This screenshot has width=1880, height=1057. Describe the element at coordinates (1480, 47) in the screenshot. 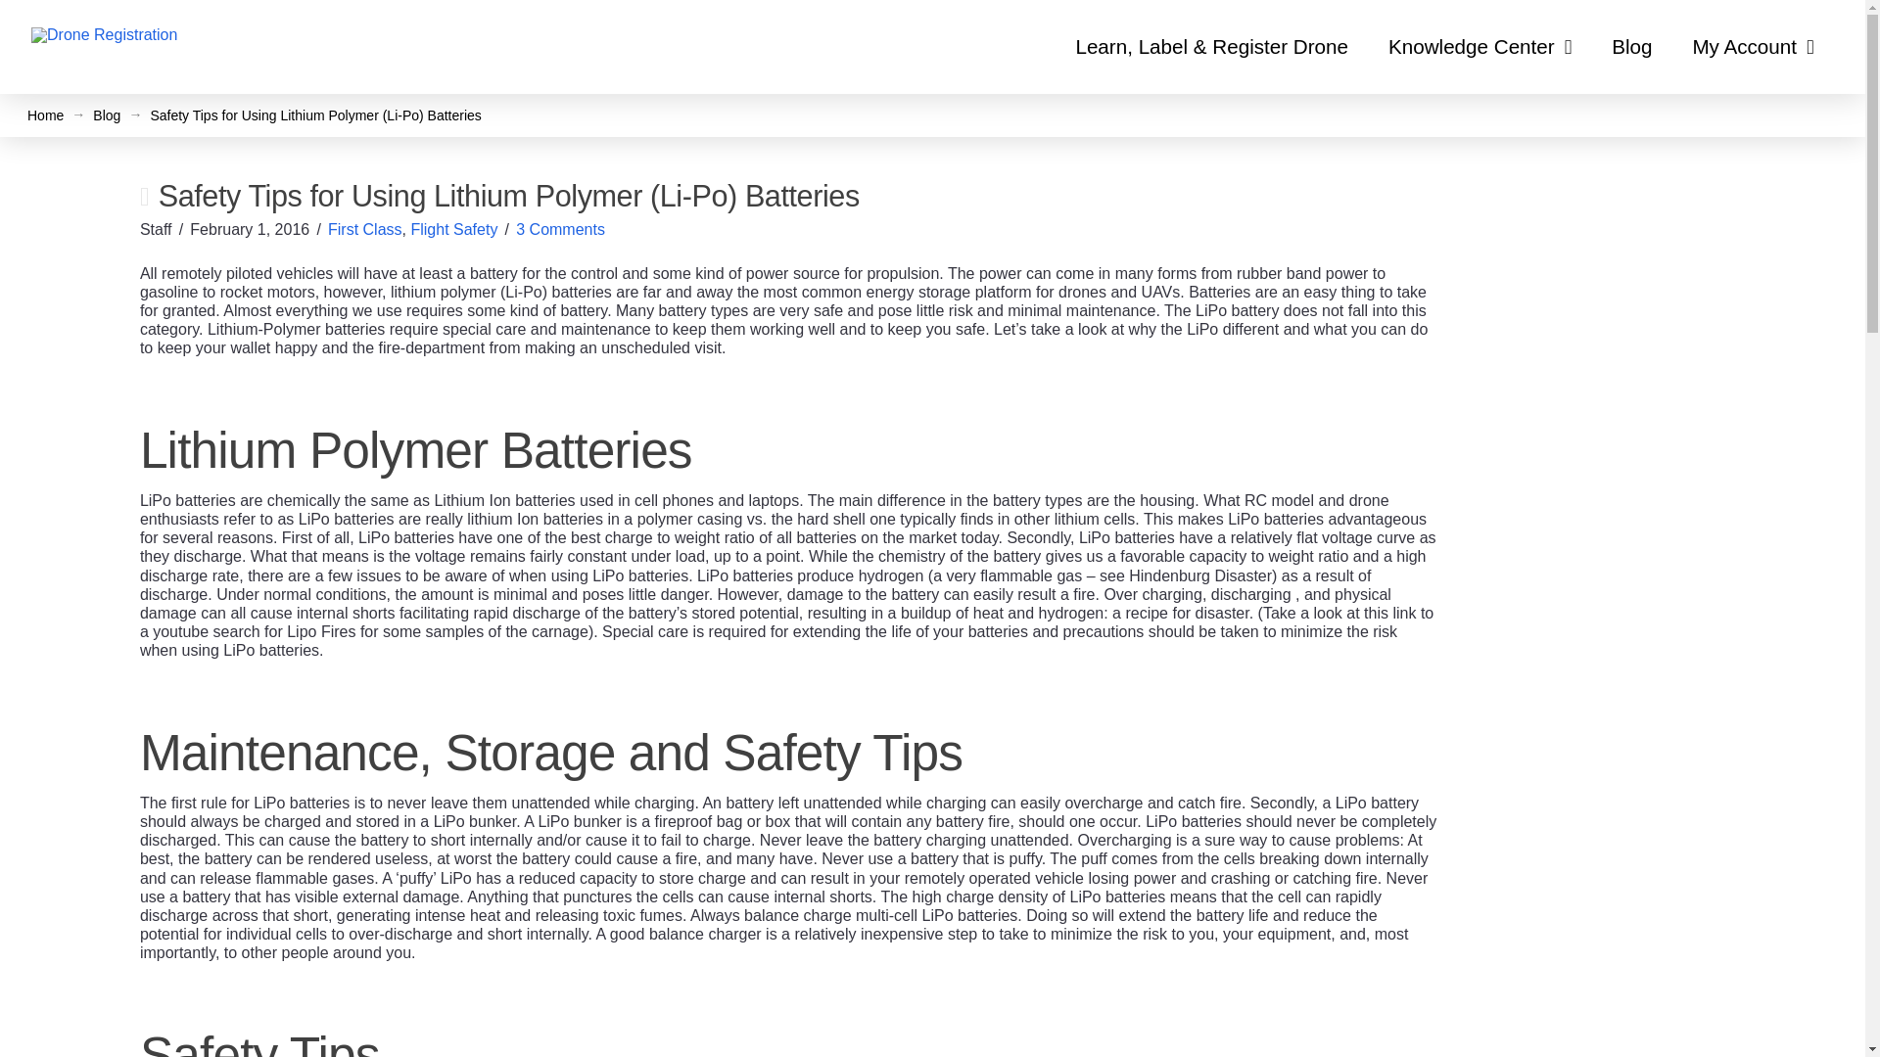

I see `Knowledge Center` at that location.